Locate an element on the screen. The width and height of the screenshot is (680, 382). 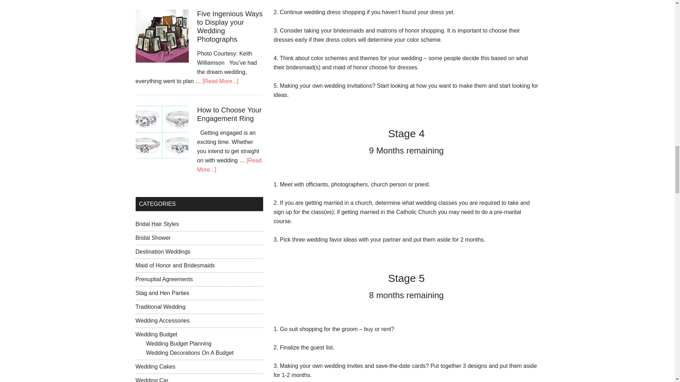
Wedding Decorations On A Budget is located at coordinates (189, 353).